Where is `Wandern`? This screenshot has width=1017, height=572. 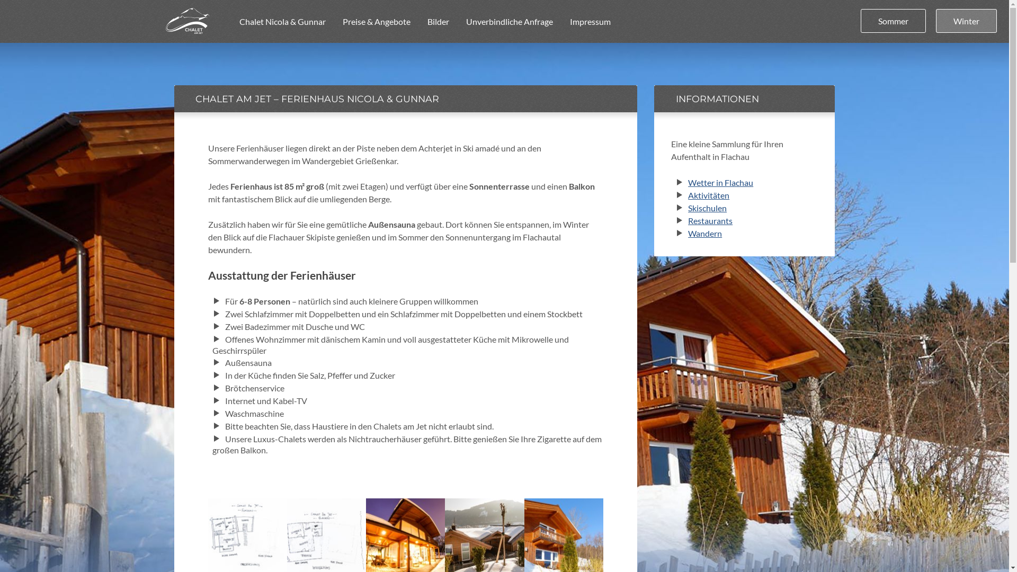 Wandern is located at coordinates (705, 233).